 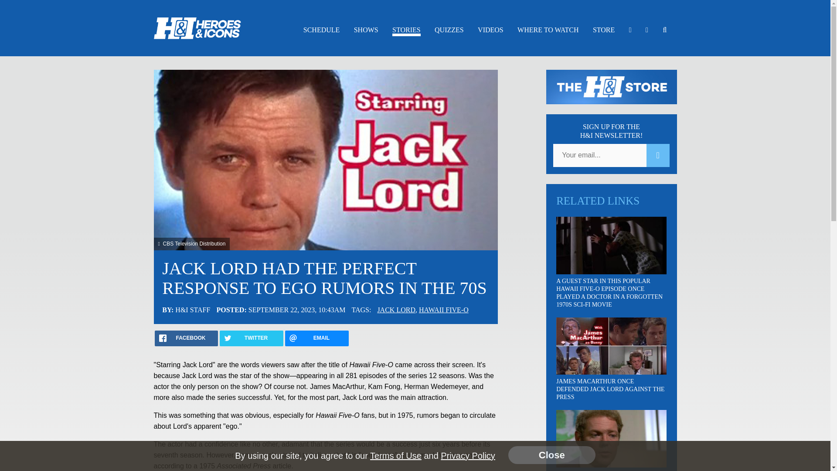 What do you see at coordinates (396, 310) in the screenshot?
I see `JACK LORD` at bounding box center [396, 310].